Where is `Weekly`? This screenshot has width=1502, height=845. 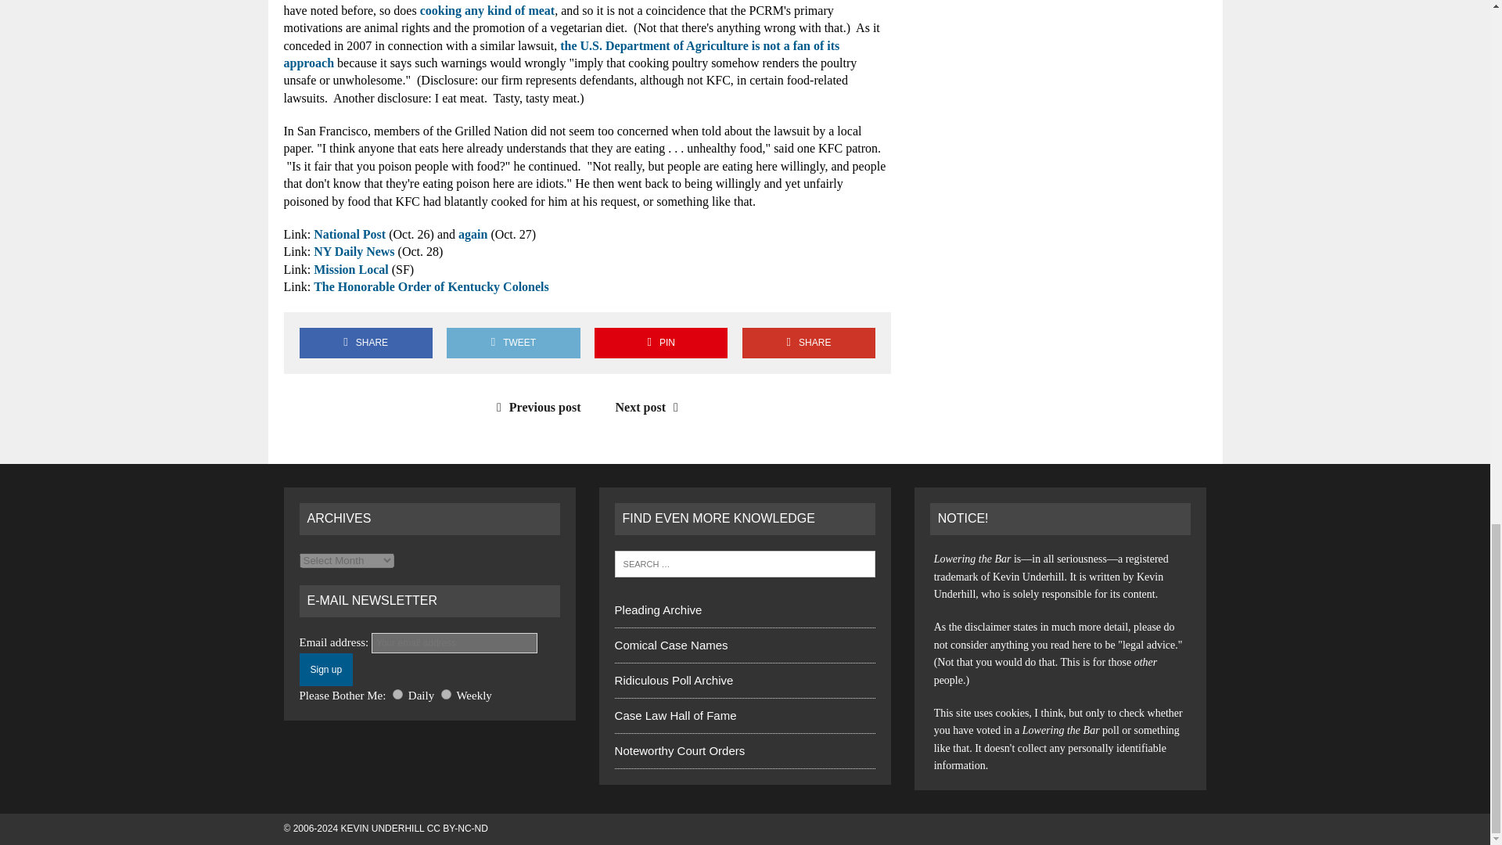
Weekly is located at coordinates (446, 695).